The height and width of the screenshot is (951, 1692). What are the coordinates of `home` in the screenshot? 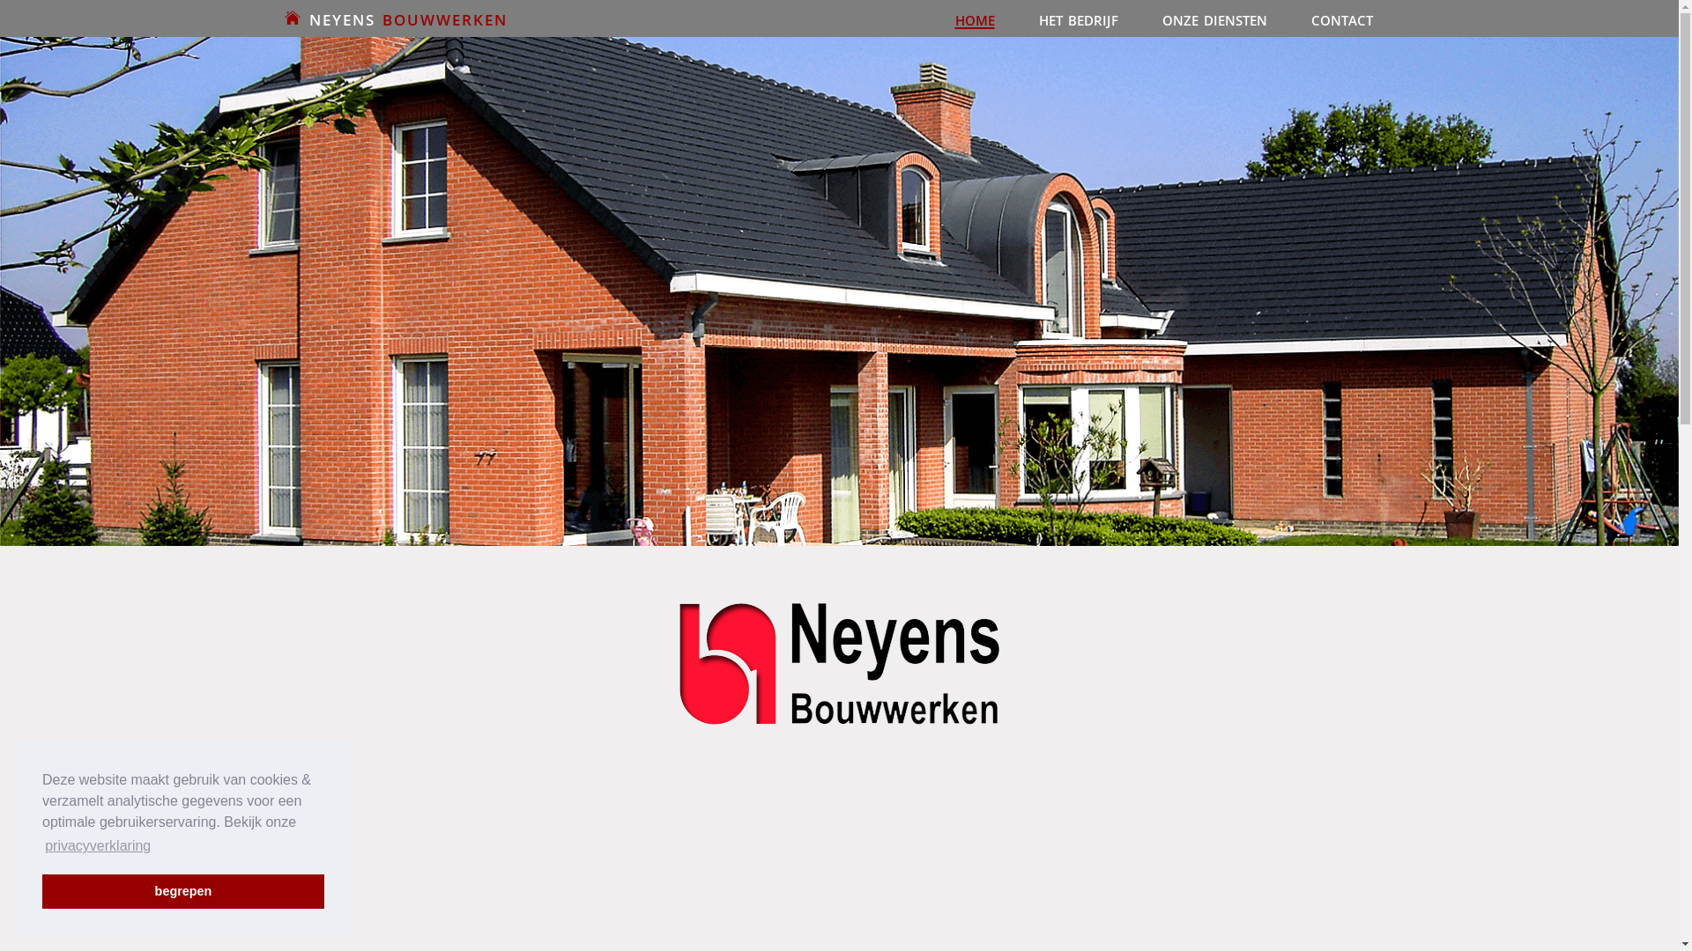 It's located at (975, 18).